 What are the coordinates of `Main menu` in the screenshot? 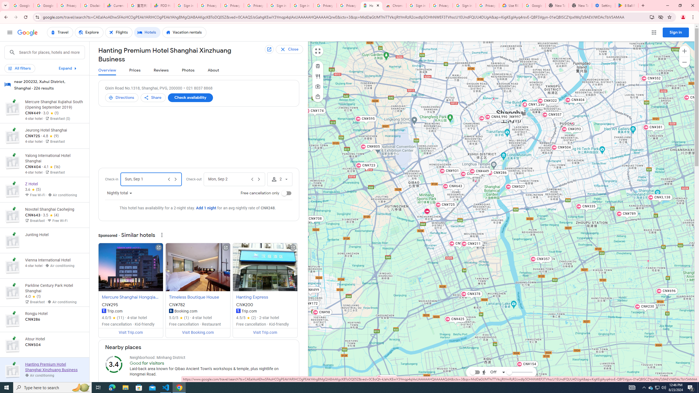 It's located at (10, 32).